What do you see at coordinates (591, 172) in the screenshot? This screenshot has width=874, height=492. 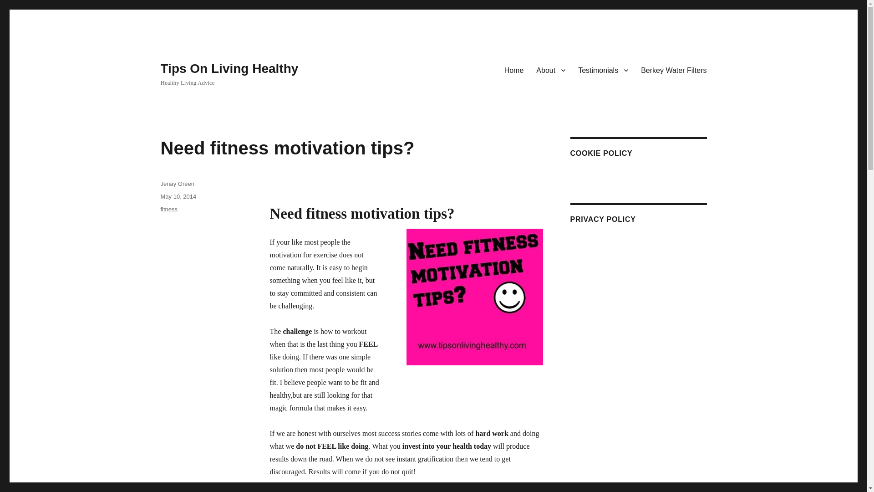 I see `Cookie Policy` at bounding box center [591, 172].